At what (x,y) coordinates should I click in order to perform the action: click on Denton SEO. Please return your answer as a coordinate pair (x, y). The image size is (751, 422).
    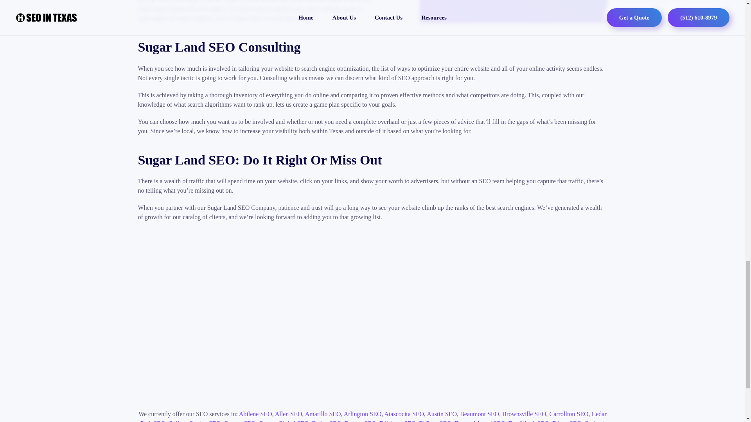
    Looking at the image, I should click on (360, 421).